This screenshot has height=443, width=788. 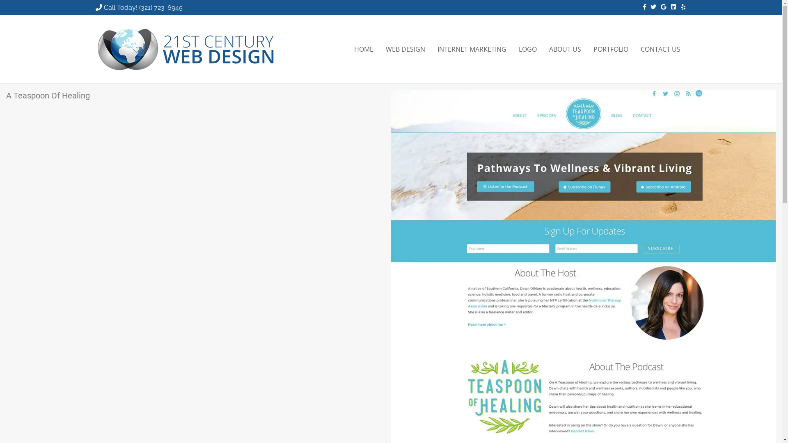 What do you see at coordinates (565, 49) in the screenshot?
I see `ABOUT US` at bounding box center [565, 49].